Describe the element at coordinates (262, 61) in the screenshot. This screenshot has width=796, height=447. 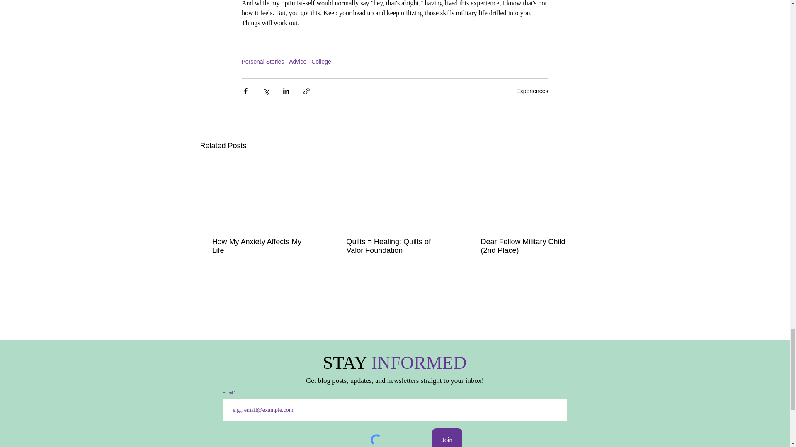
I see `Personal Stories` at that location.